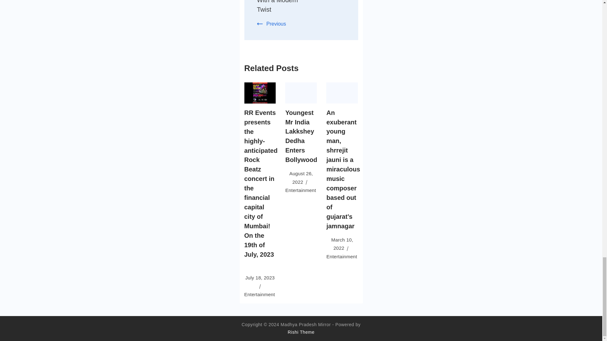  What do you see at coordinates (259, 294) in the screenshot?
I see `Entertainment` at bounding box center [259, 294].